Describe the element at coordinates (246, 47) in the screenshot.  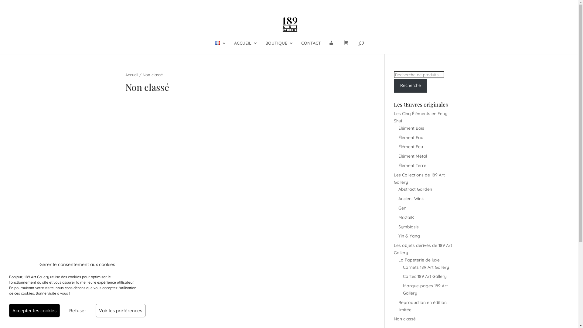
I see `ACCUEIL` at that location.